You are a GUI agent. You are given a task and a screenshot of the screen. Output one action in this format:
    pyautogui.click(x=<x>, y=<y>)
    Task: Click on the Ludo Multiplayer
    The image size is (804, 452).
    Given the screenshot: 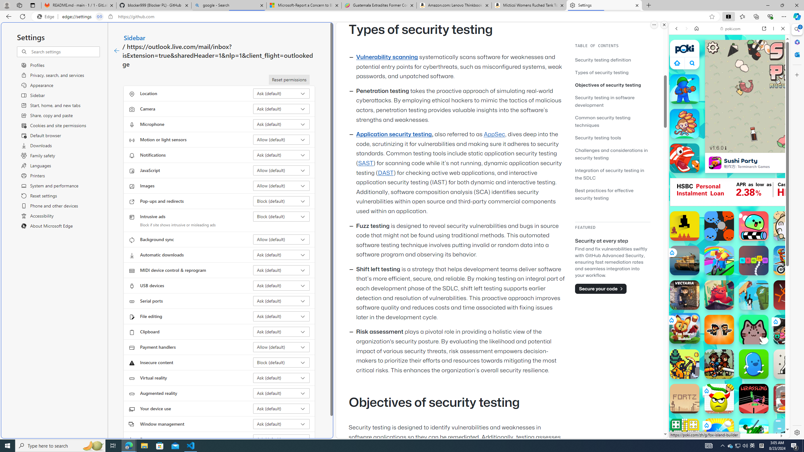 What is the action you would take?
    pyautogui.click(x=685, y=433)
    